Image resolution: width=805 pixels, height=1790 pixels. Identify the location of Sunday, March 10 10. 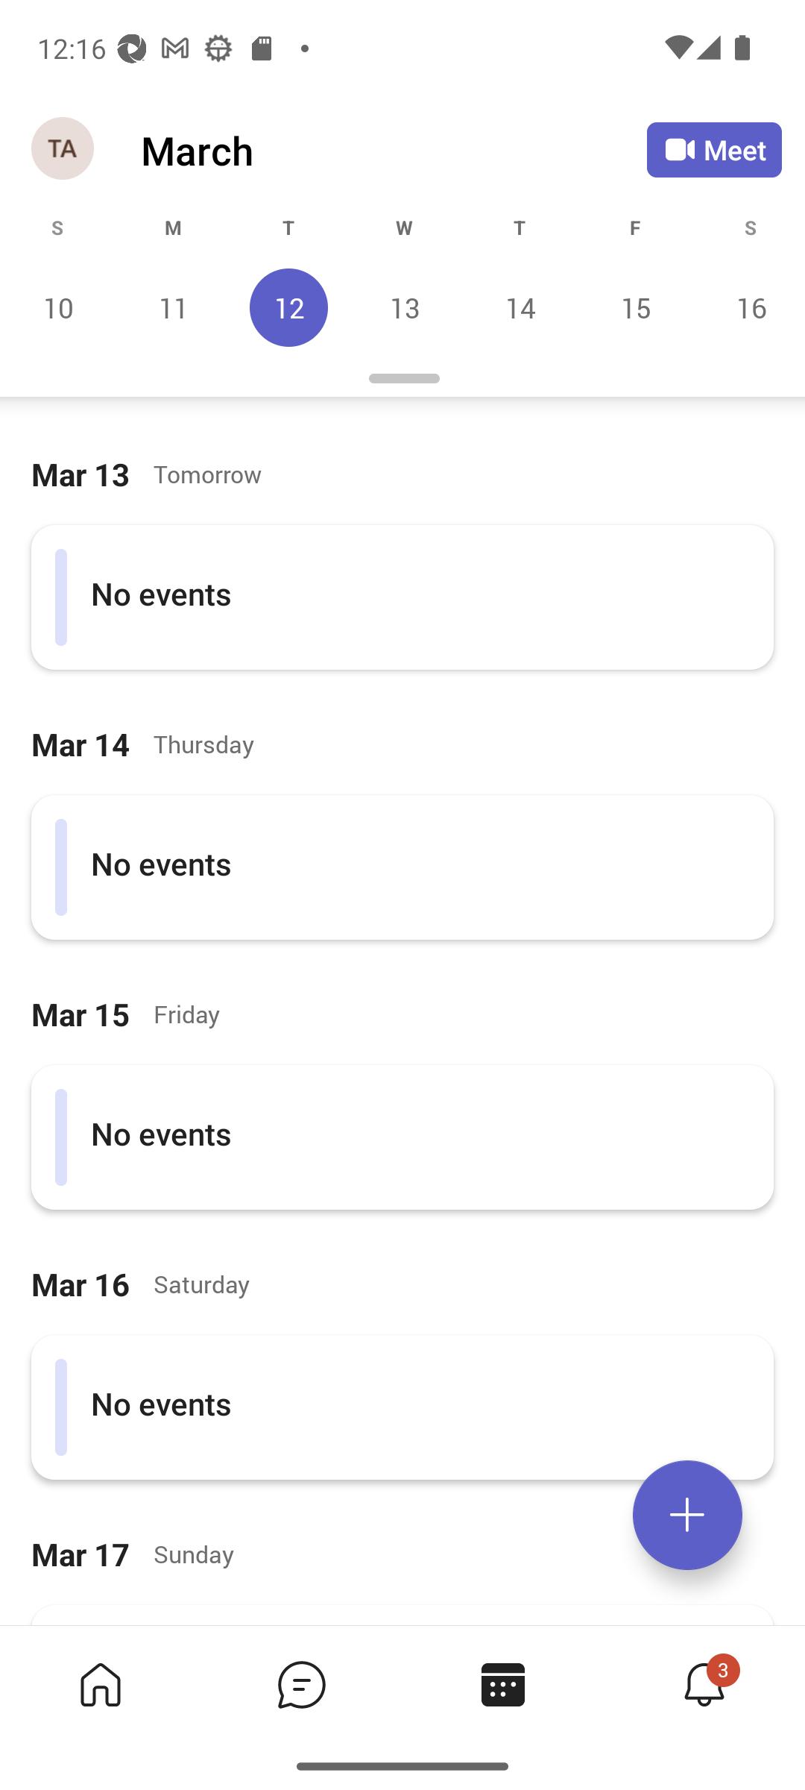
(58, 307).